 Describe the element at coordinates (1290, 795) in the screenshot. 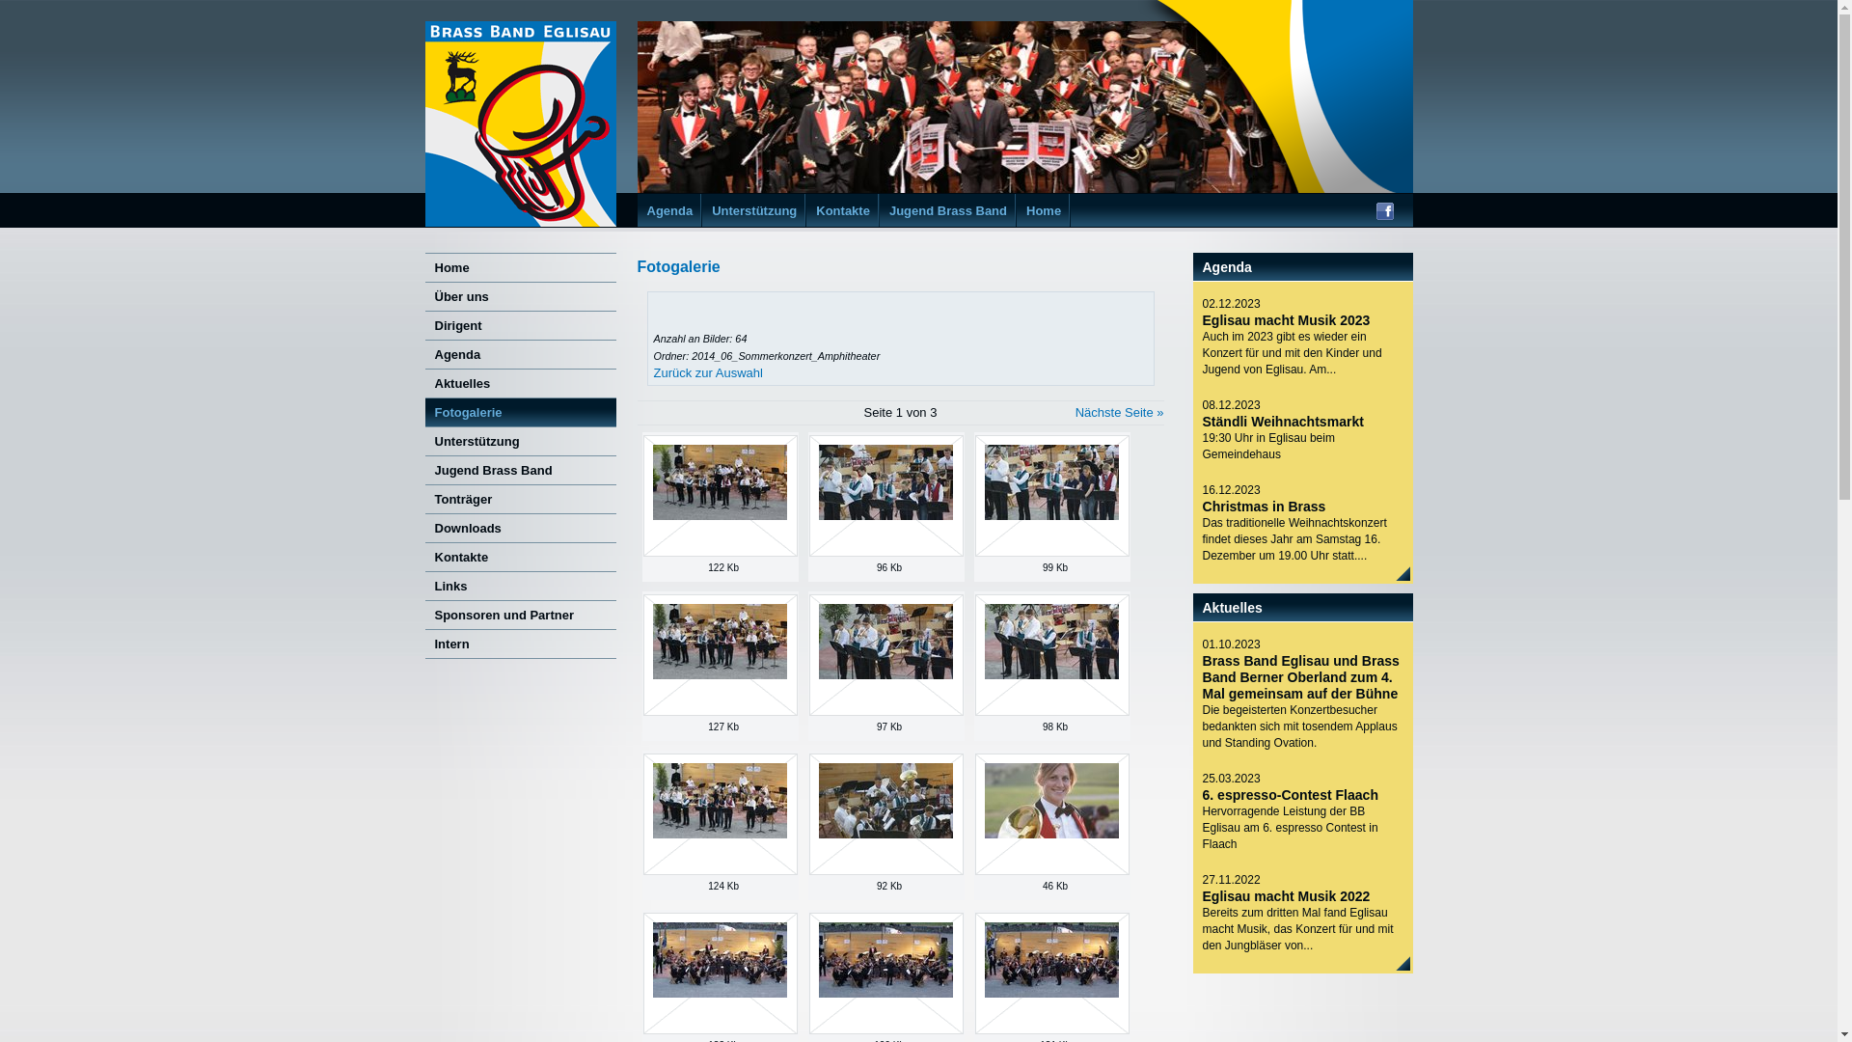

I see `6. espresso-Contest Flaach` at that location.